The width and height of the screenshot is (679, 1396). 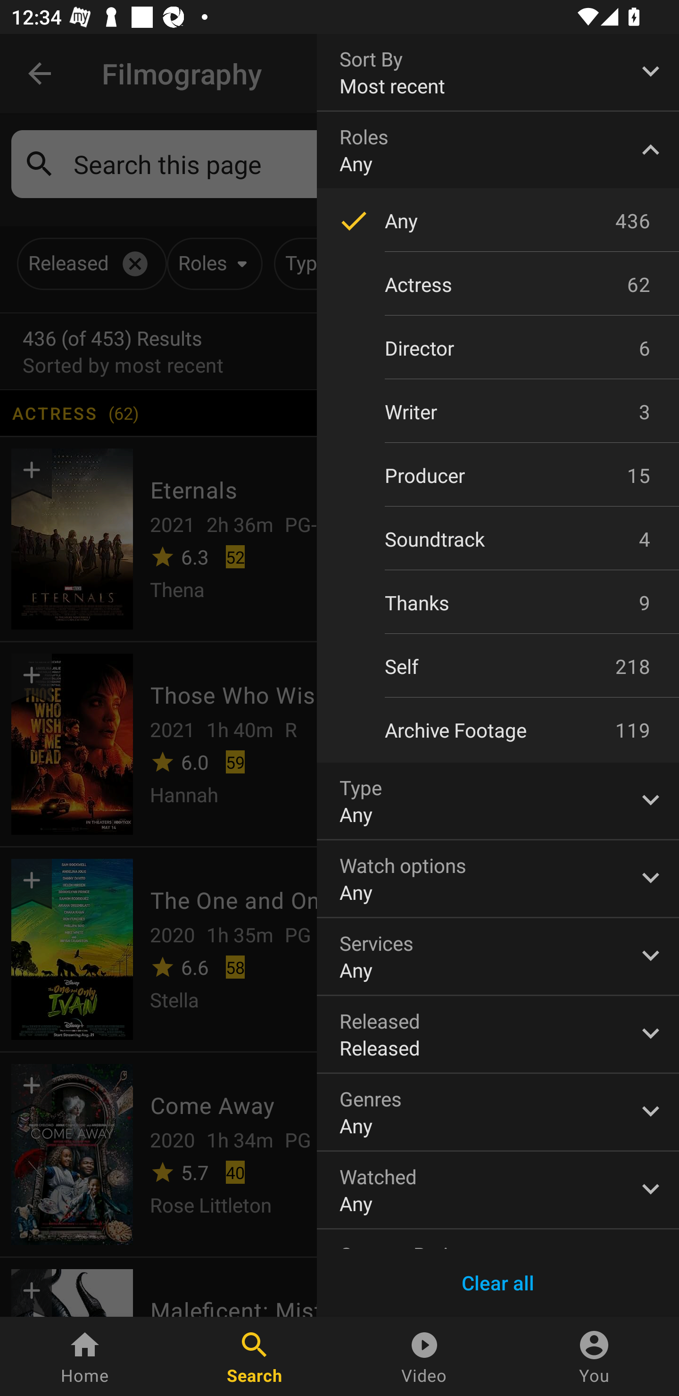 I want to click on Thanks 9, so click(x=498, y=602).